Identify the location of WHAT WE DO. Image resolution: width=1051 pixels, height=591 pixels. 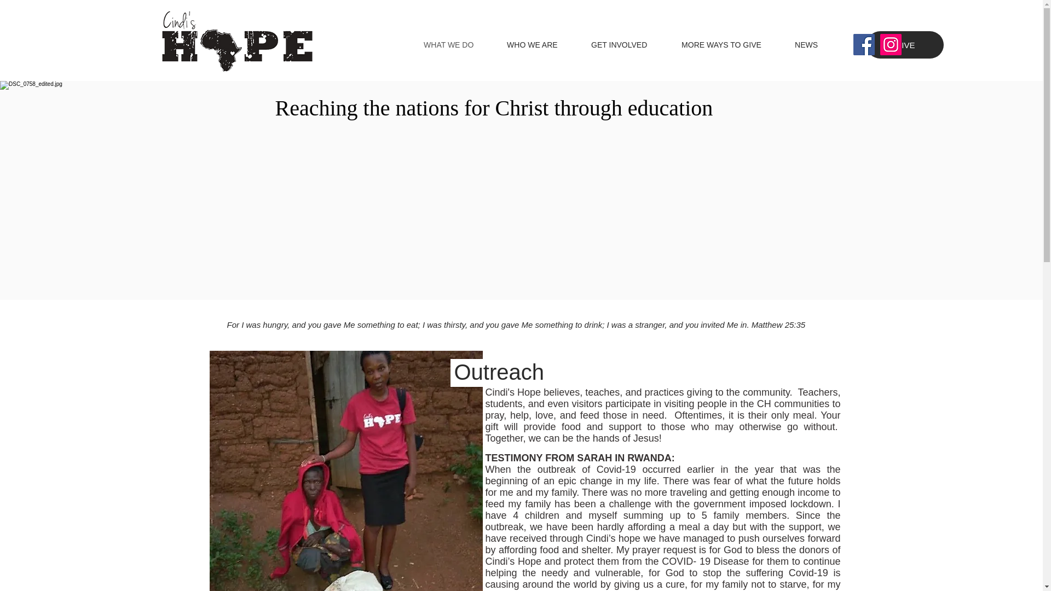
(460, 45).